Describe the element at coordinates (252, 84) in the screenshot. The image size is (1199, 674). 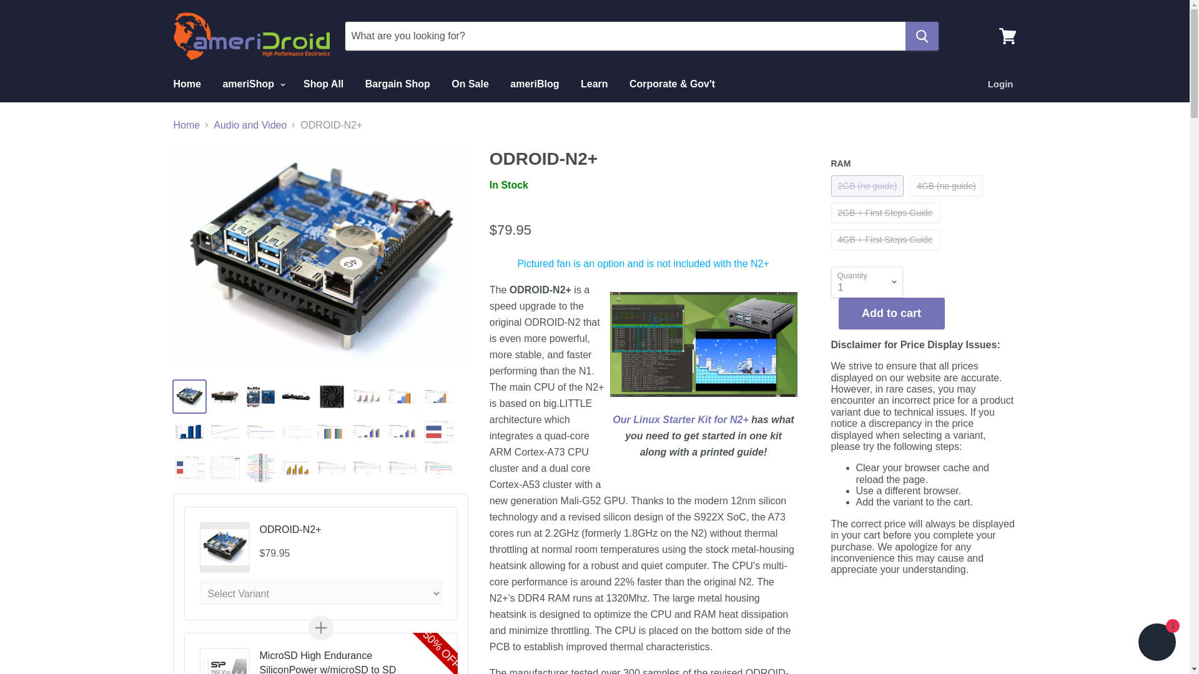
I see `ameriShop` at that location.